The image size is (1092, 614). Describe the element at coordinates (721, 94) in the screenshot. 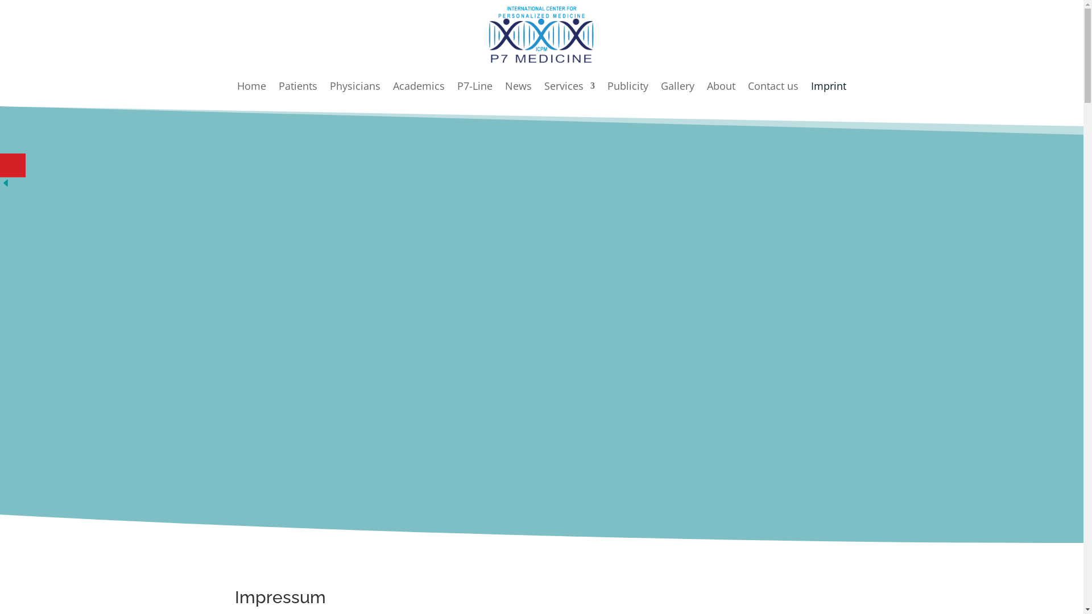

I see `About` at that location.